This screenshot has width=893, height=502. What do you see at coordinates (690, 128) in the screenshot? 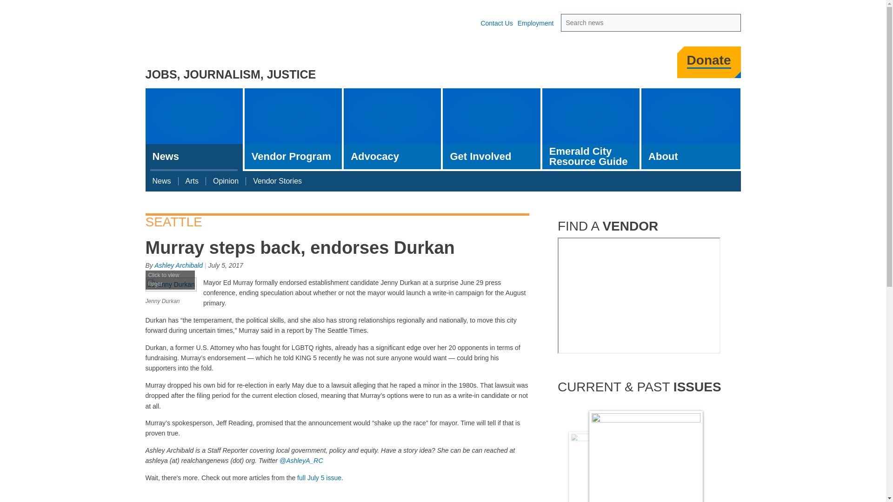
I see `YouTube` at bounding box center [690, 128].